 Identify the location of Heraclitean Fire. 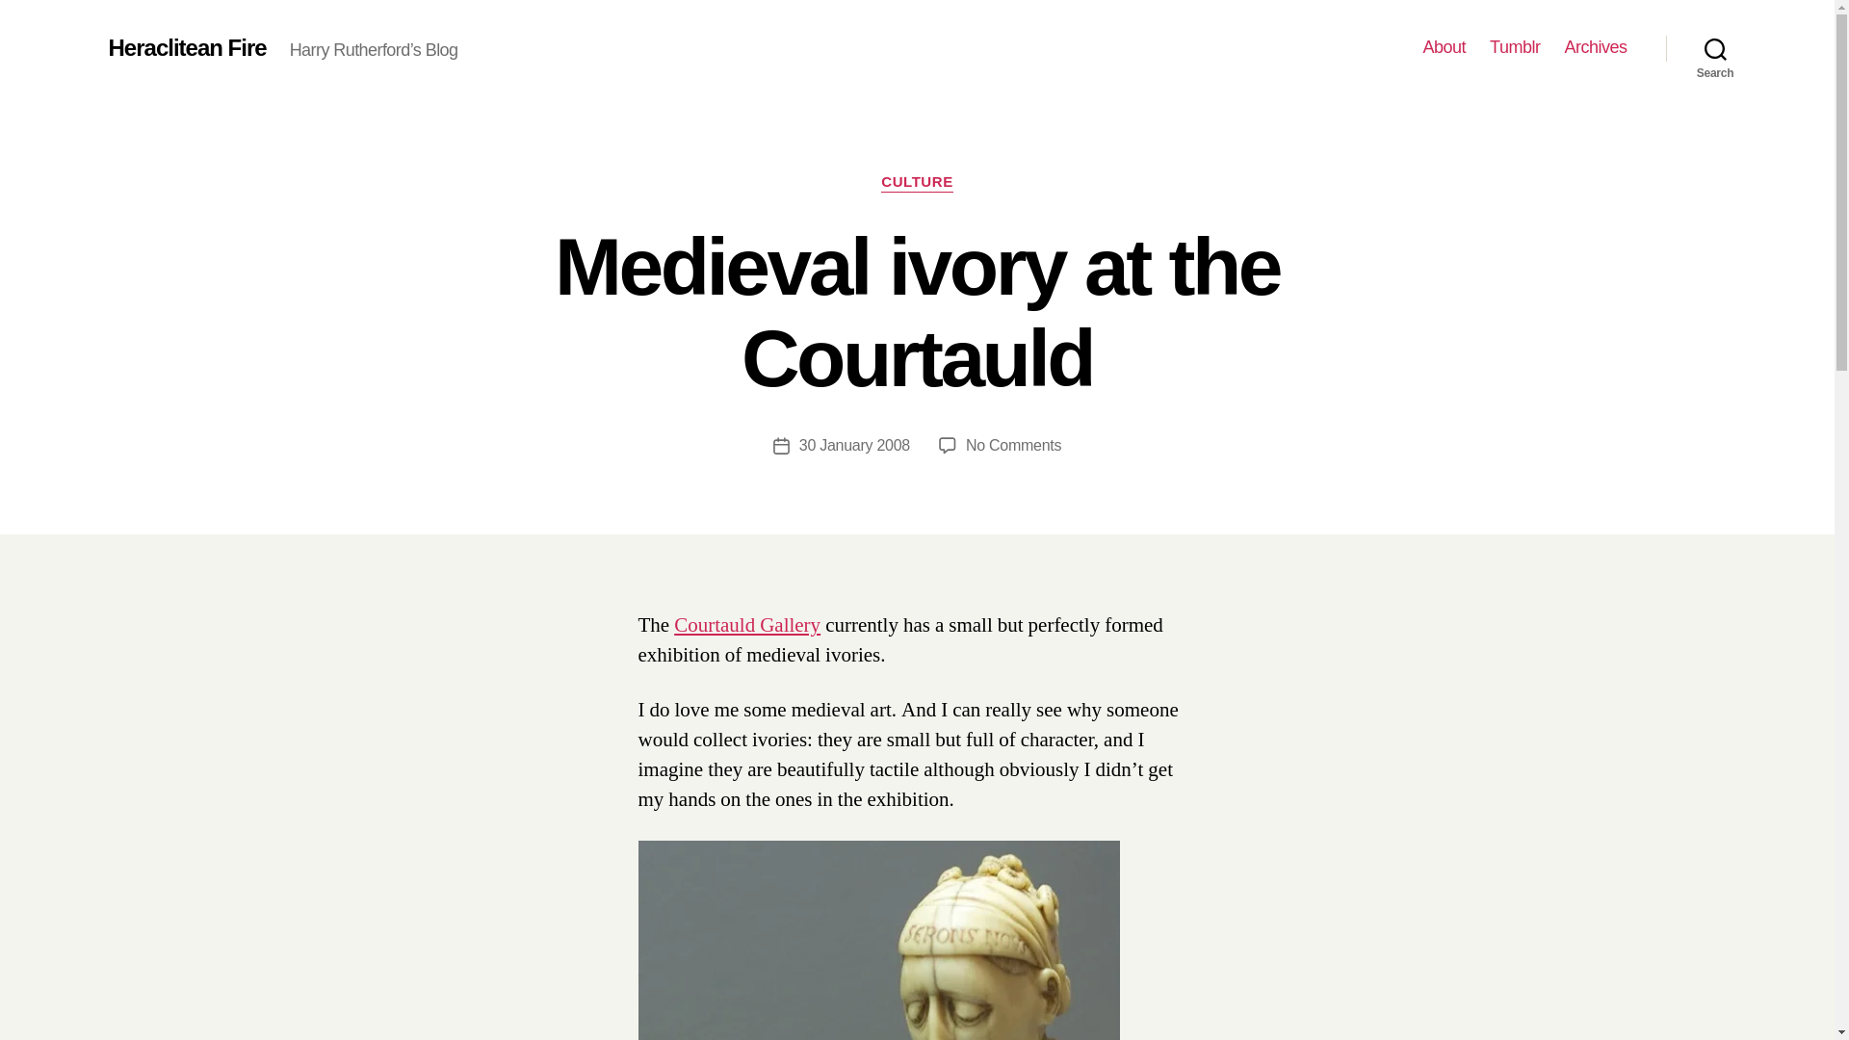
(1515, 47).